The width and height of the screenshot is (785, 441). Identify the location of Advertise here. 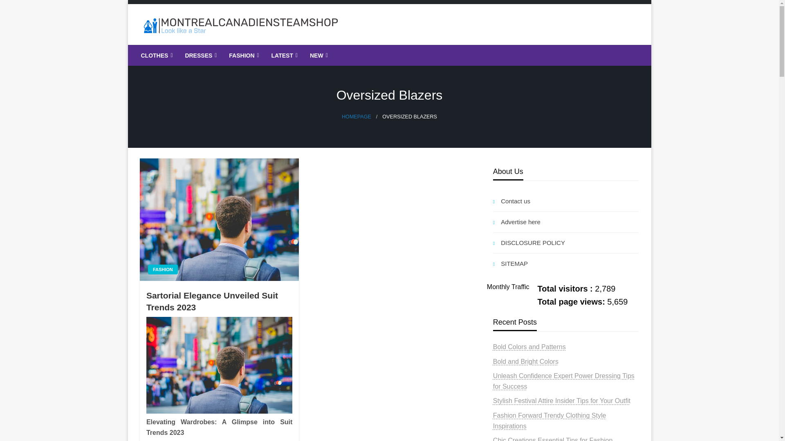
(566, 222).